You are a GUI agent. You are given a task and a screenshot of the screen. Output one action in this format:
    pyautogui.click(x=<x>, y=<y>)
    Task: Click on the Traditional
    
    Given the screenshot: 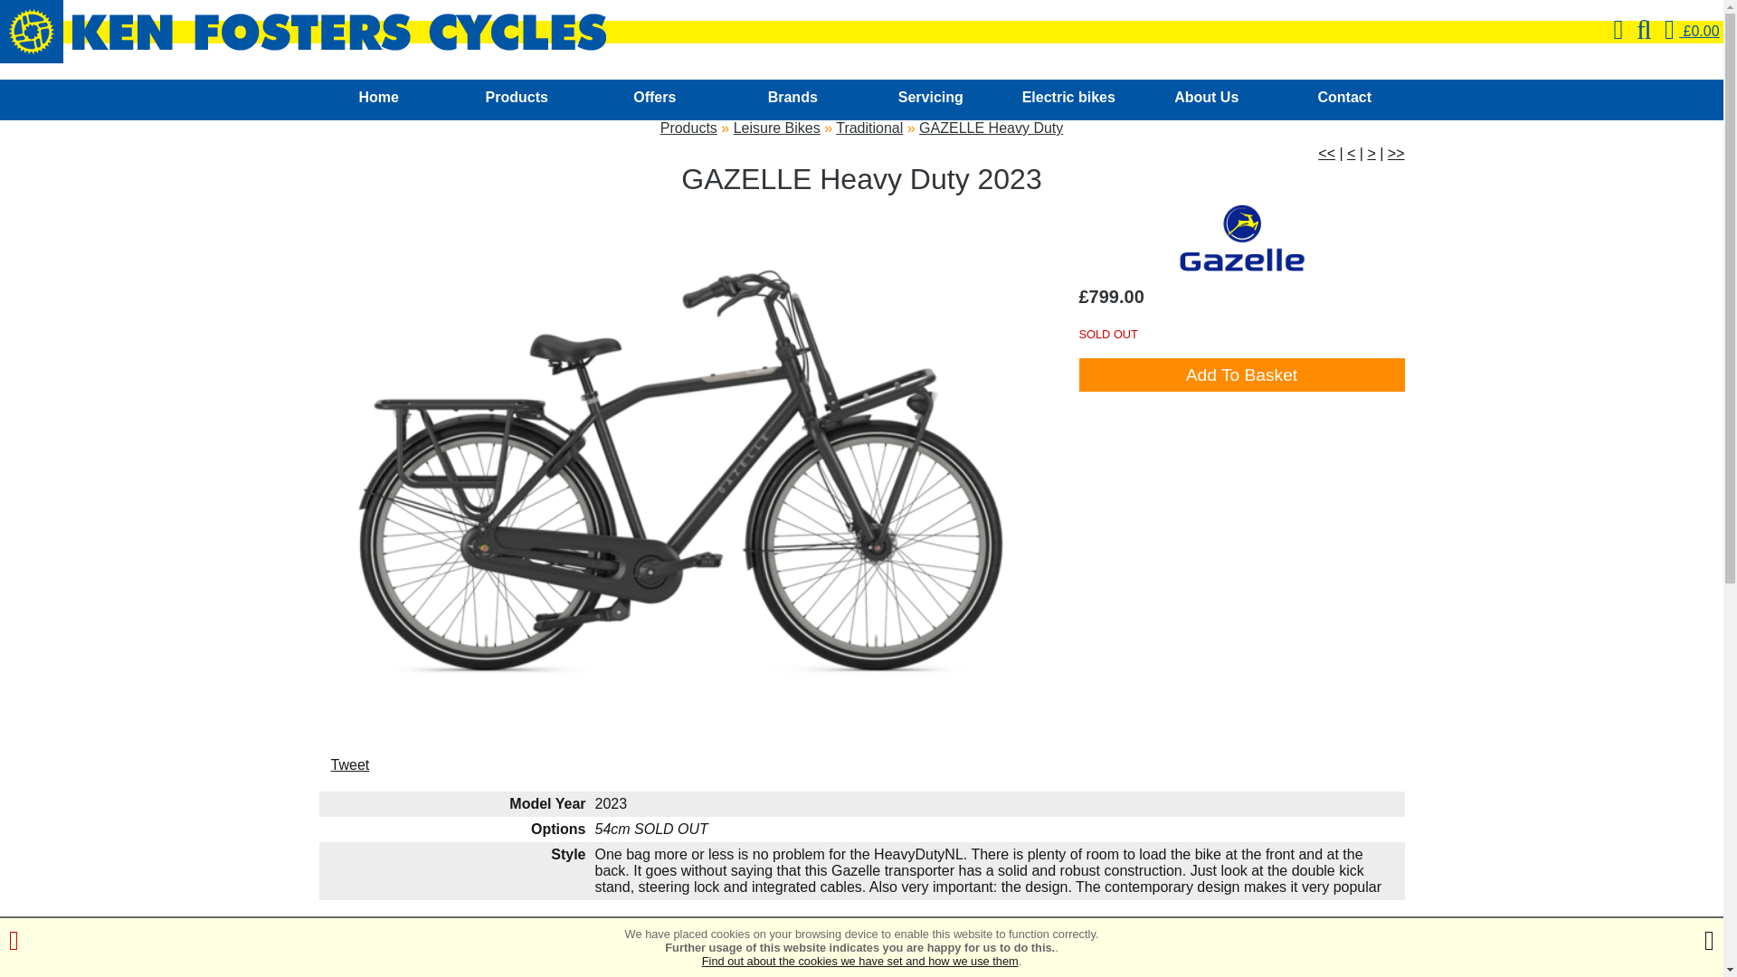 What is the action you would take?
    pyautogui.click(x=868, y=128)
    